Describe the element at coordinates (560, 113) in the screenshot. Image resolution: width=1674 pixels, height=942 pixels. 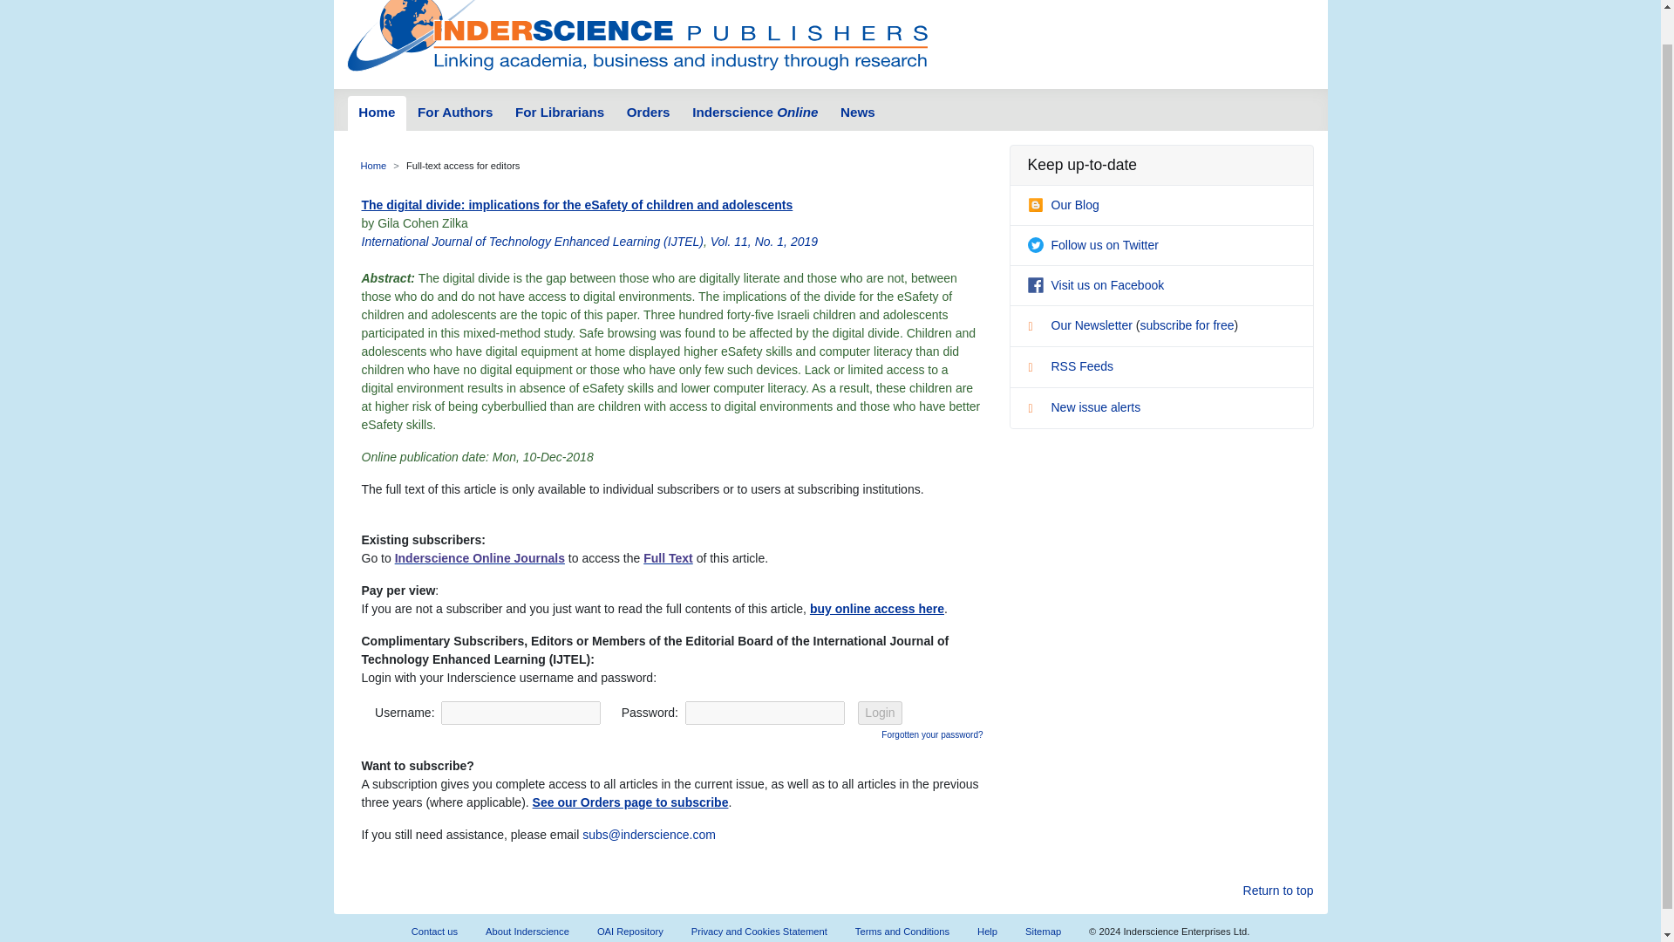
I see `For Librarians` at that location.